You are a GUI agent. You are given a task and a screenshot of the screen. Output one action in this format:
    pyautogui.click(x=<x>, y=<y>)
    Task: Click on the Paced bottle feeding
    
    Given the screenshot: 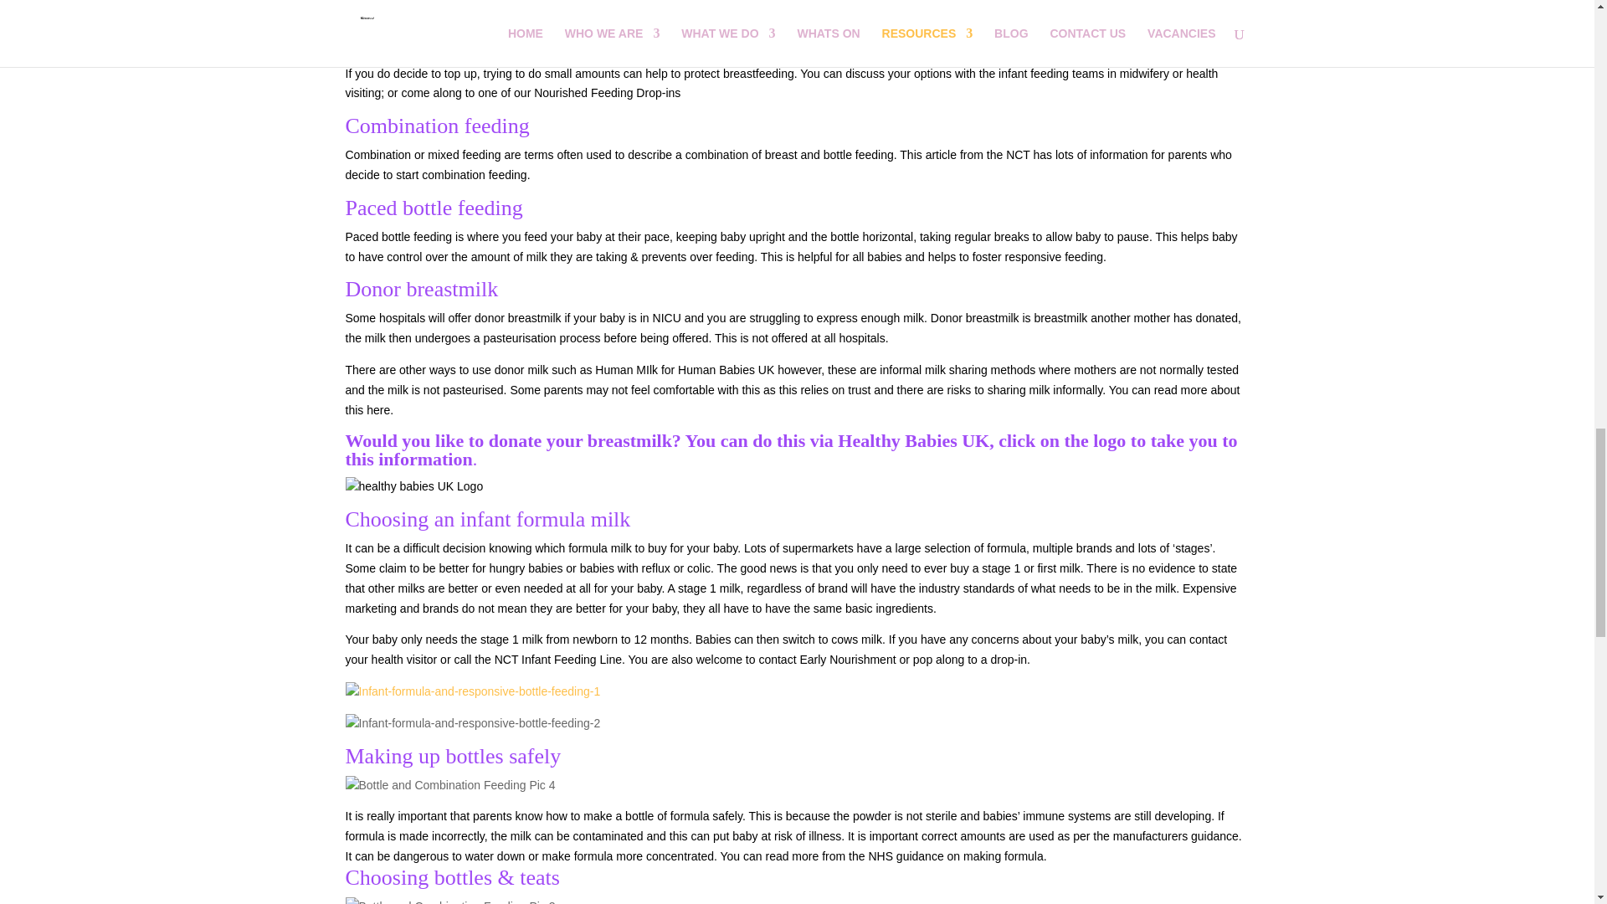 What is the action you would take?
    pyautogui.click(x=398, y=236)
    